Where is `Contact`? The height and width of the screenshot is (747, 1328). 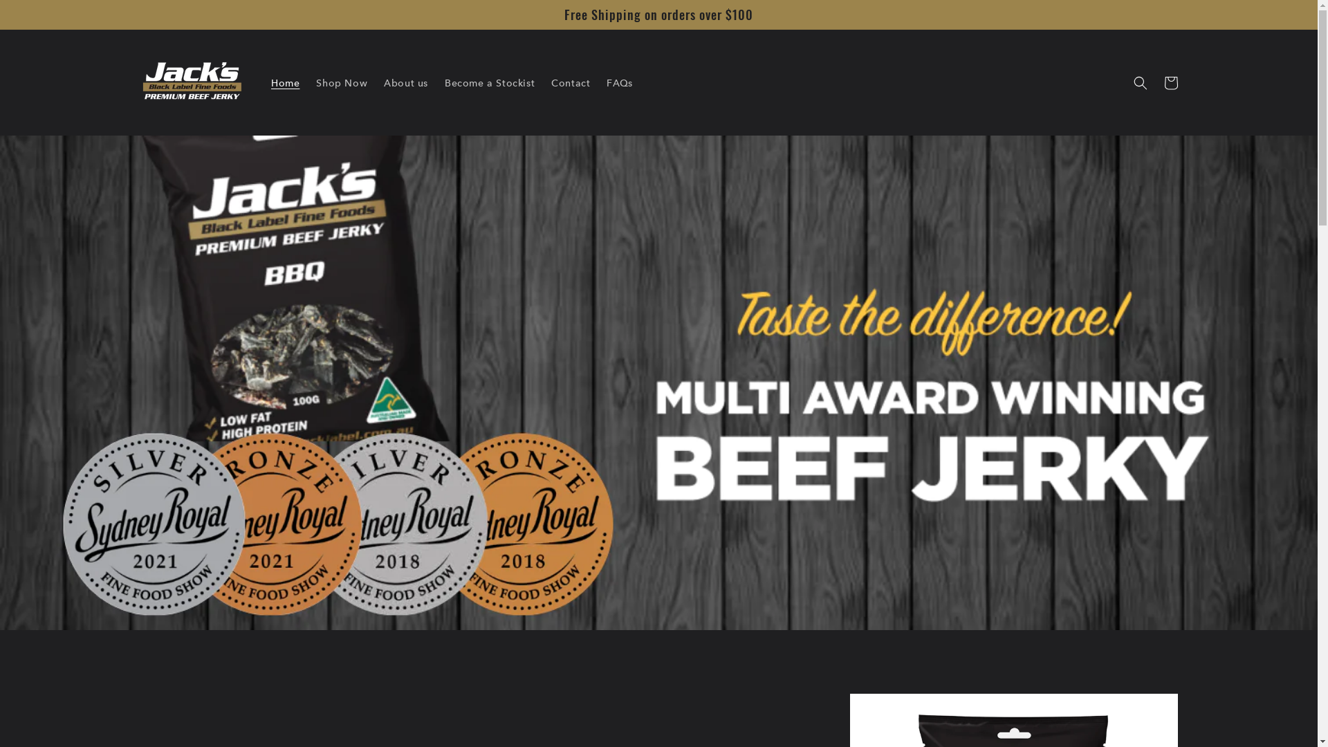
Contact is located at coordinates (571, 82).